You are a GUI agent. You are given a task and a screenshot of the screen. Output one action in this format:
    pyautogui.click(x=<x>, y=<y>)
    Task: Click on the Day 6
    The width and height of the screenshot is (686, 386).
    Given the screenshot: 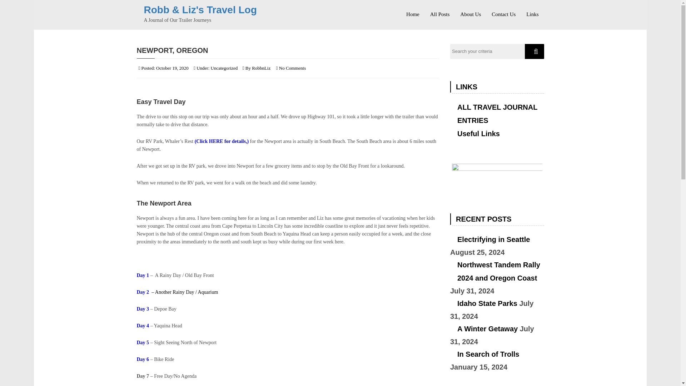 What is the action you would take?
    pyautogui.click(x=143, y=359)
    